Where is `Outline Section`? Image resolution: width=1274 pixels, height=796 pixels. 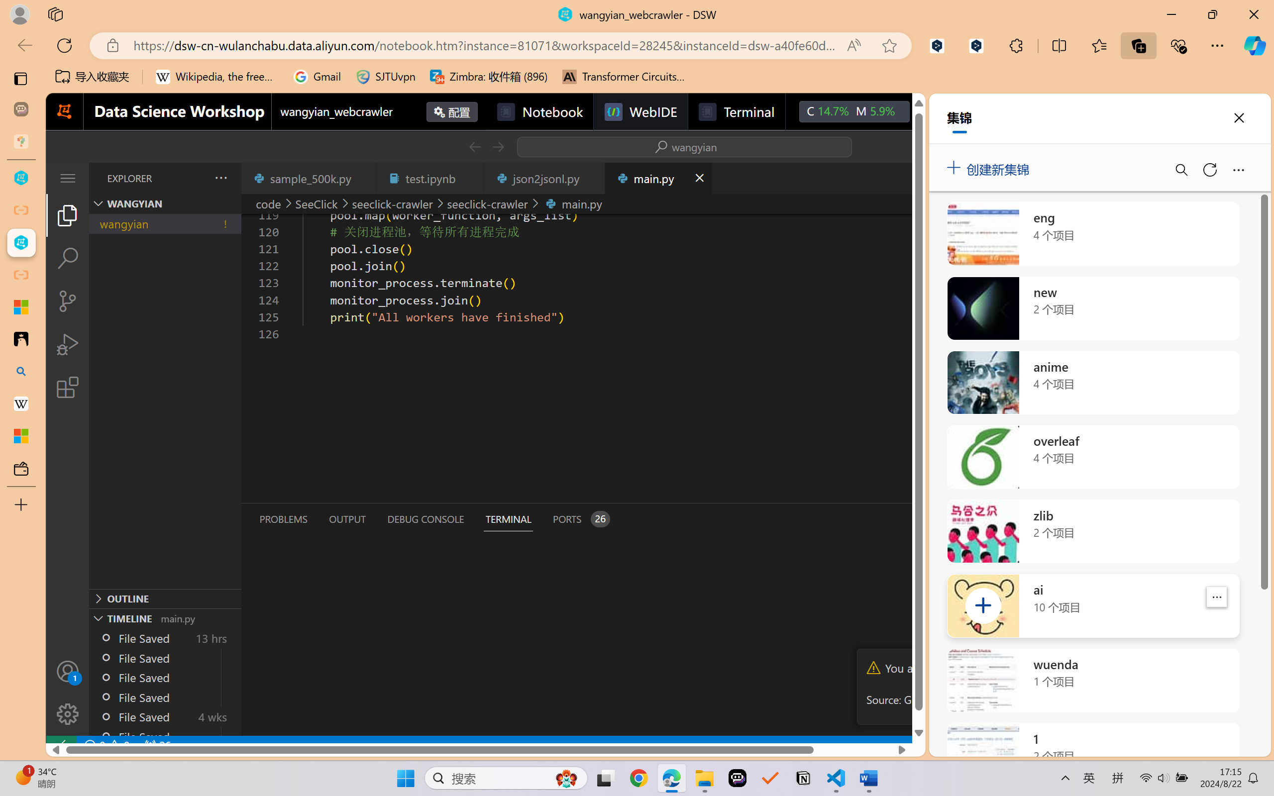
Outline Section is located at coordinates (165, 598).